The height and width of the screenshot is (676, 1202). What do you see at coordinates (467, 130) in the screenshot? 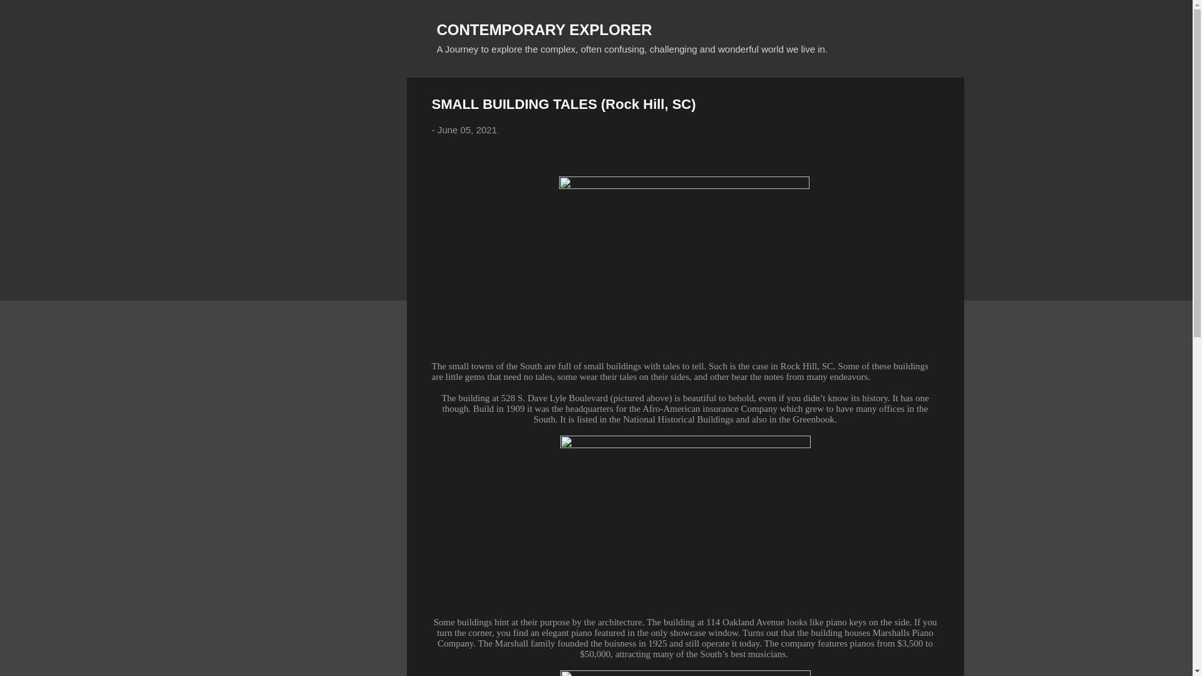
I see `June 05, 2021` at bounding box center [467, 130].